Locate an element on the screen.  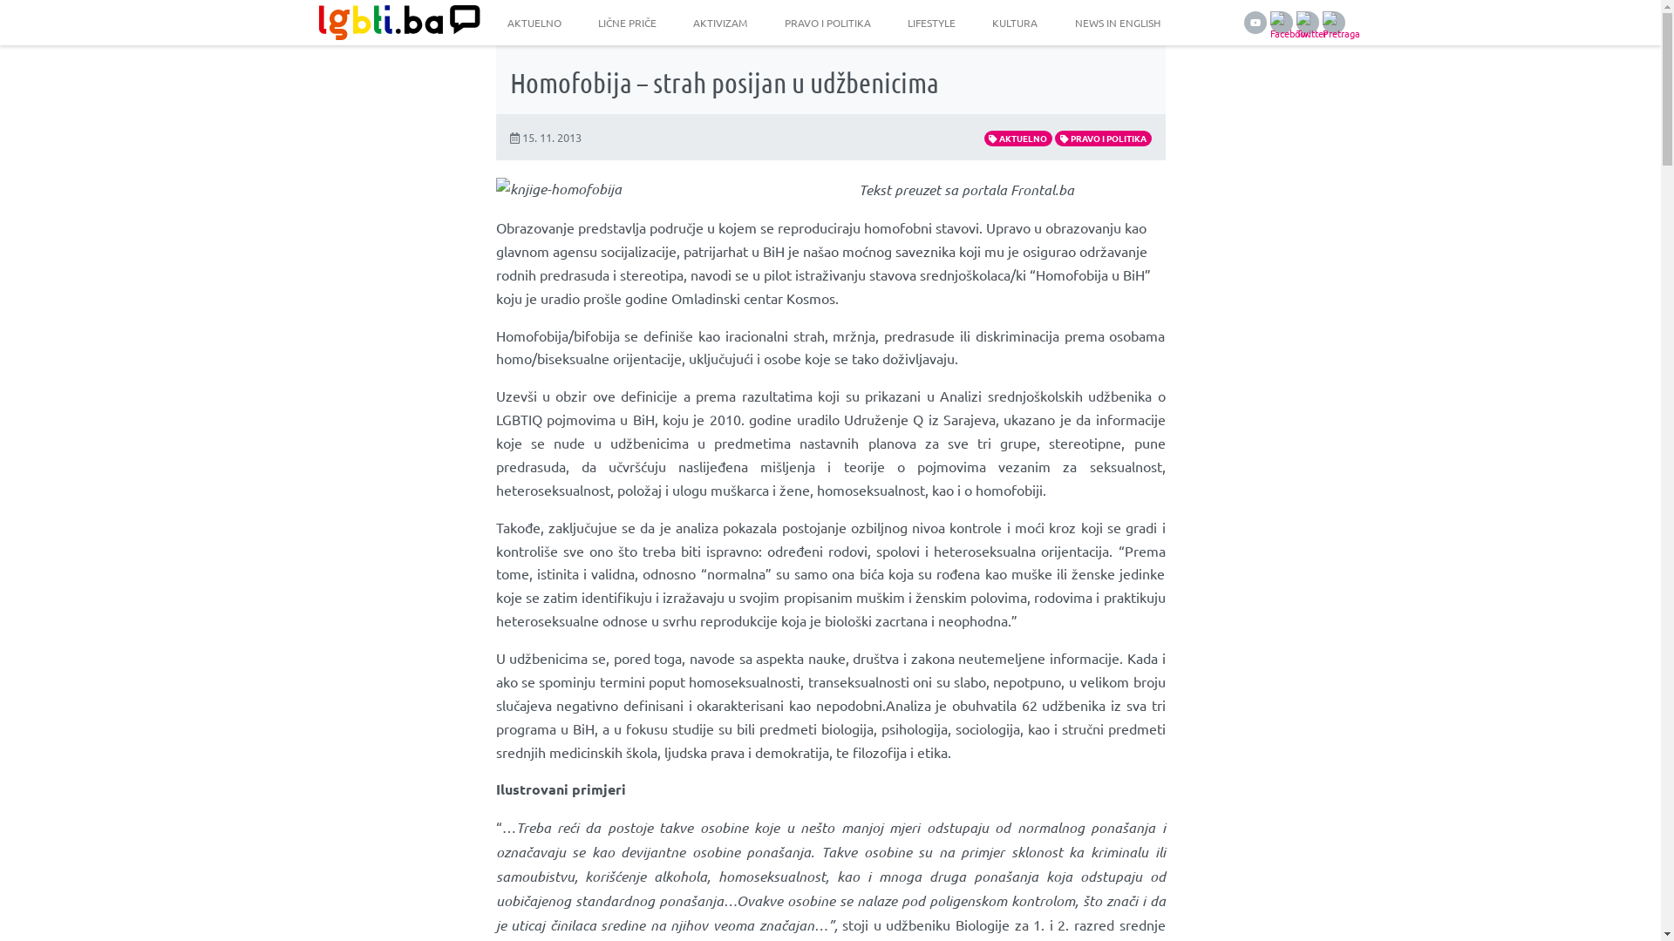
AKTIVIZAM is located at coordinates (720, 23).